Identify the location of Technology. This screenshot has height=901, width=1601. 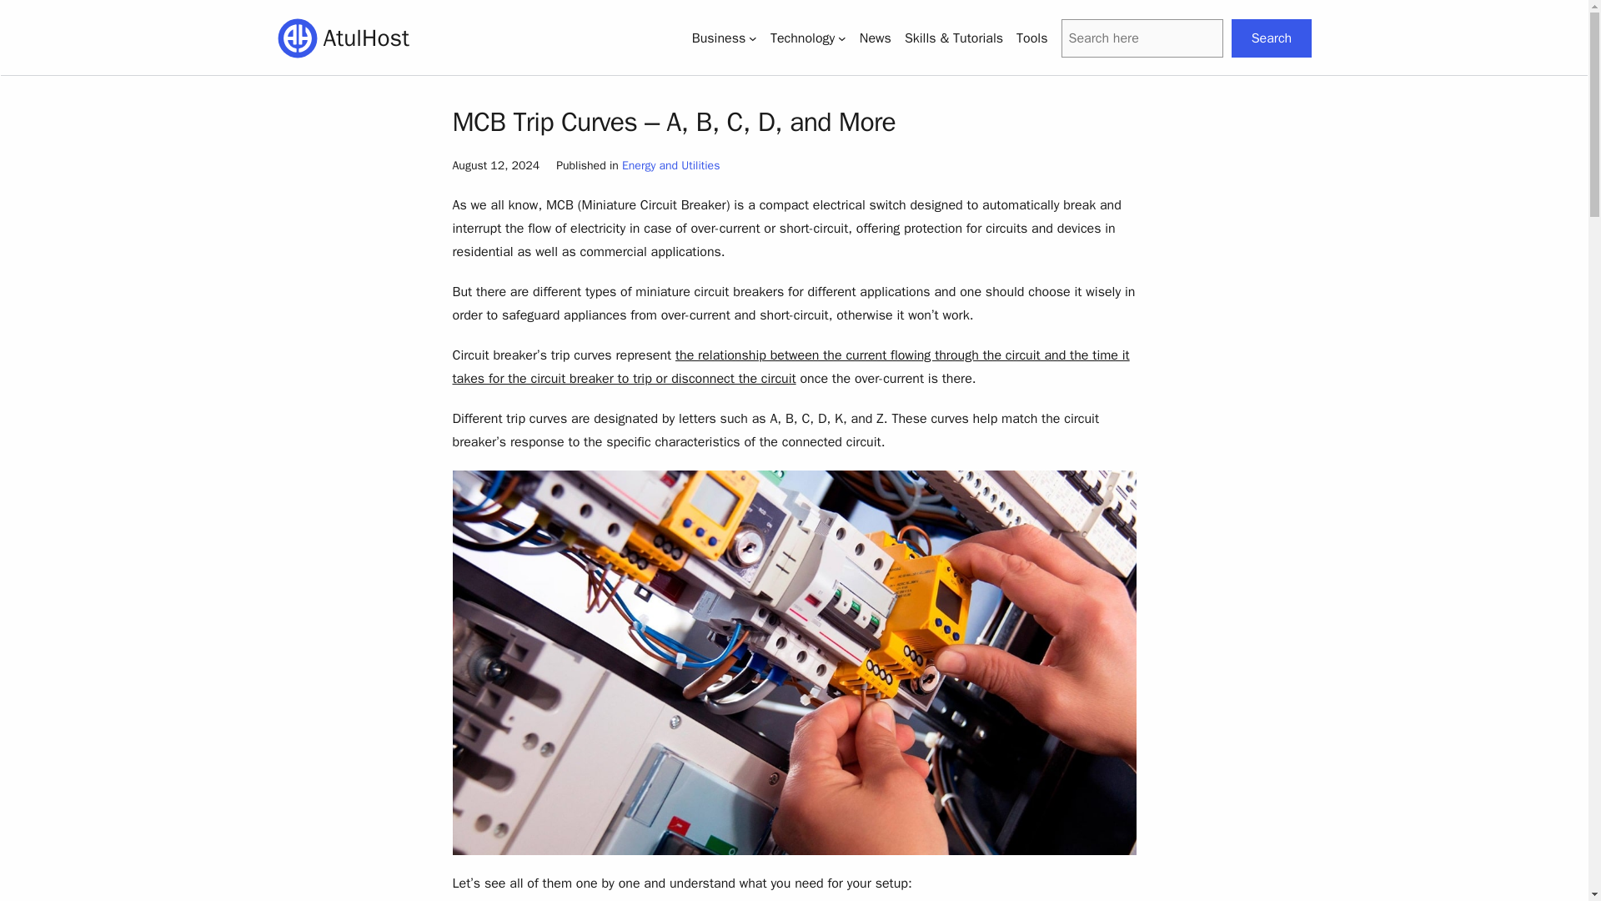
(802, 38).